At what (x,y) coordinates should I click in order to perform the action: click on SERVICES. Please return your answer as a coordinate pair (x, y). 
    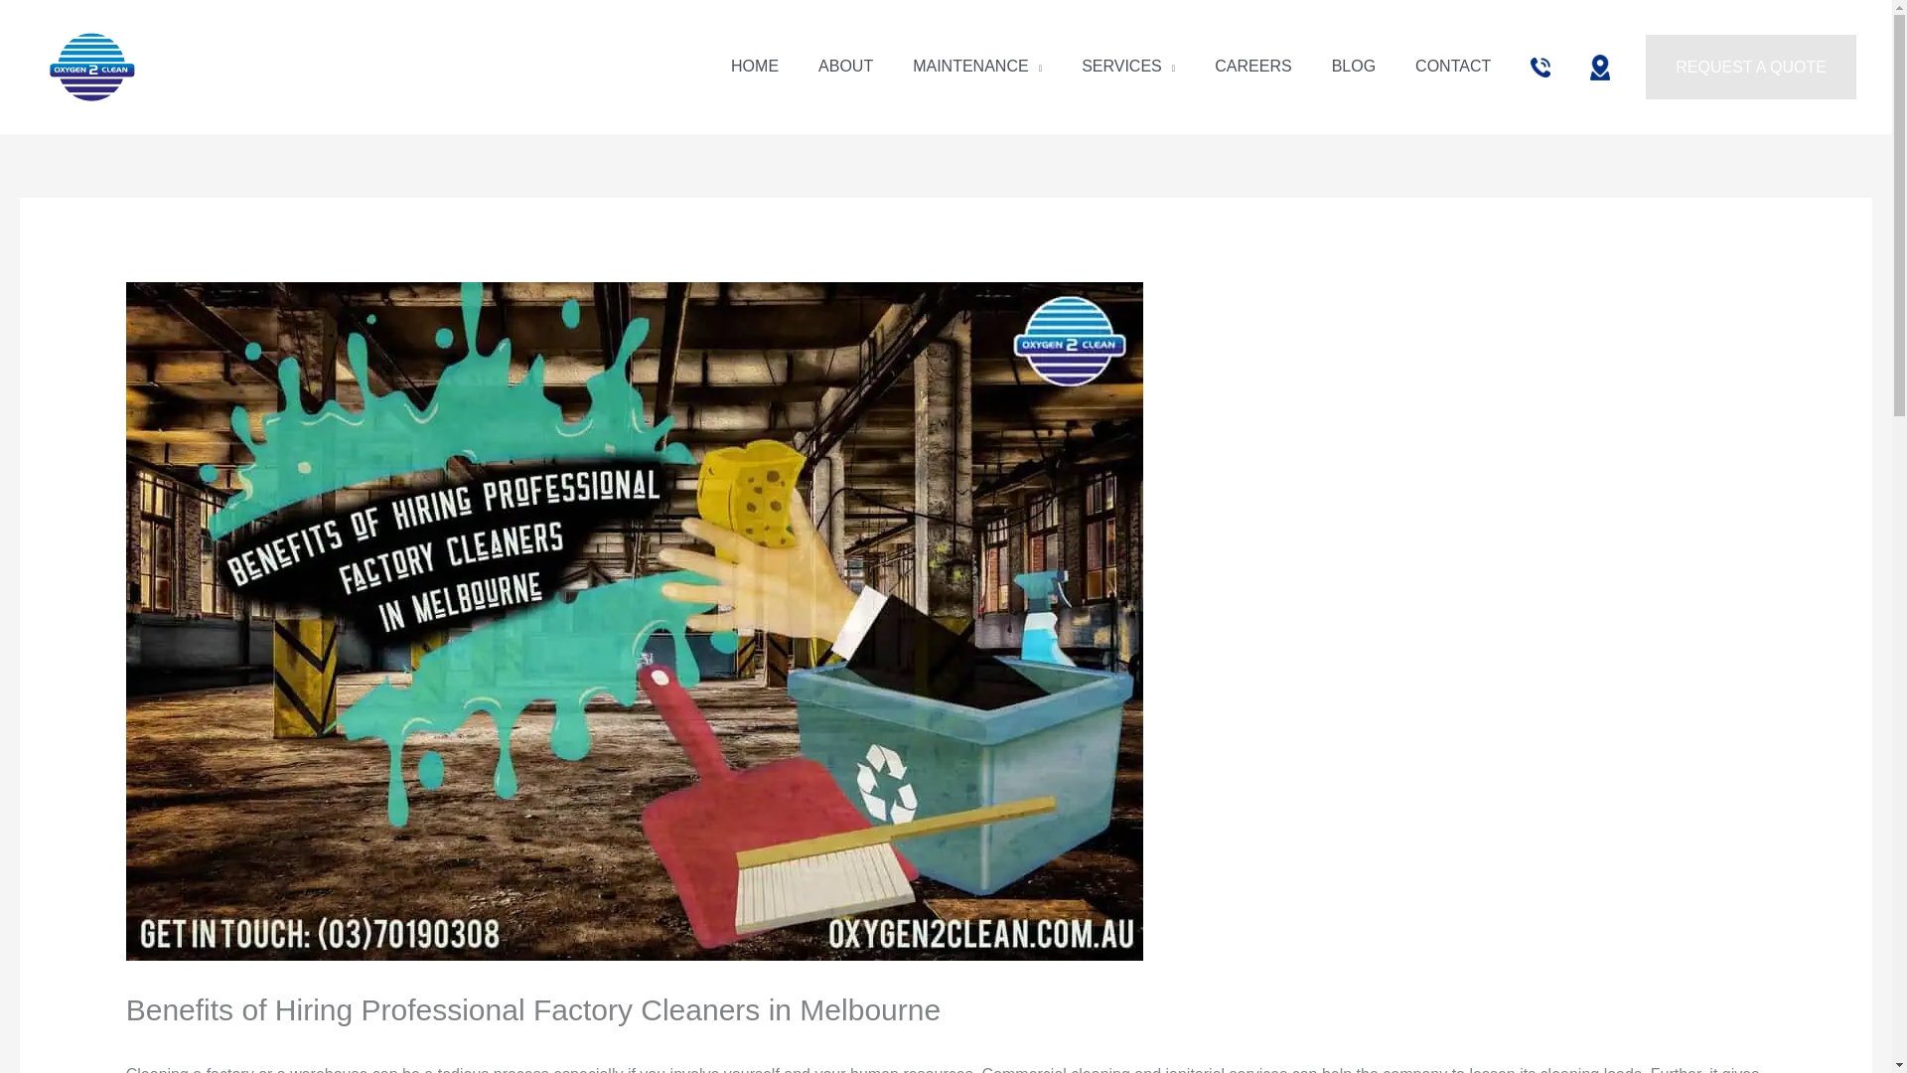
    Looking at the image, I should click on (1128, 66).